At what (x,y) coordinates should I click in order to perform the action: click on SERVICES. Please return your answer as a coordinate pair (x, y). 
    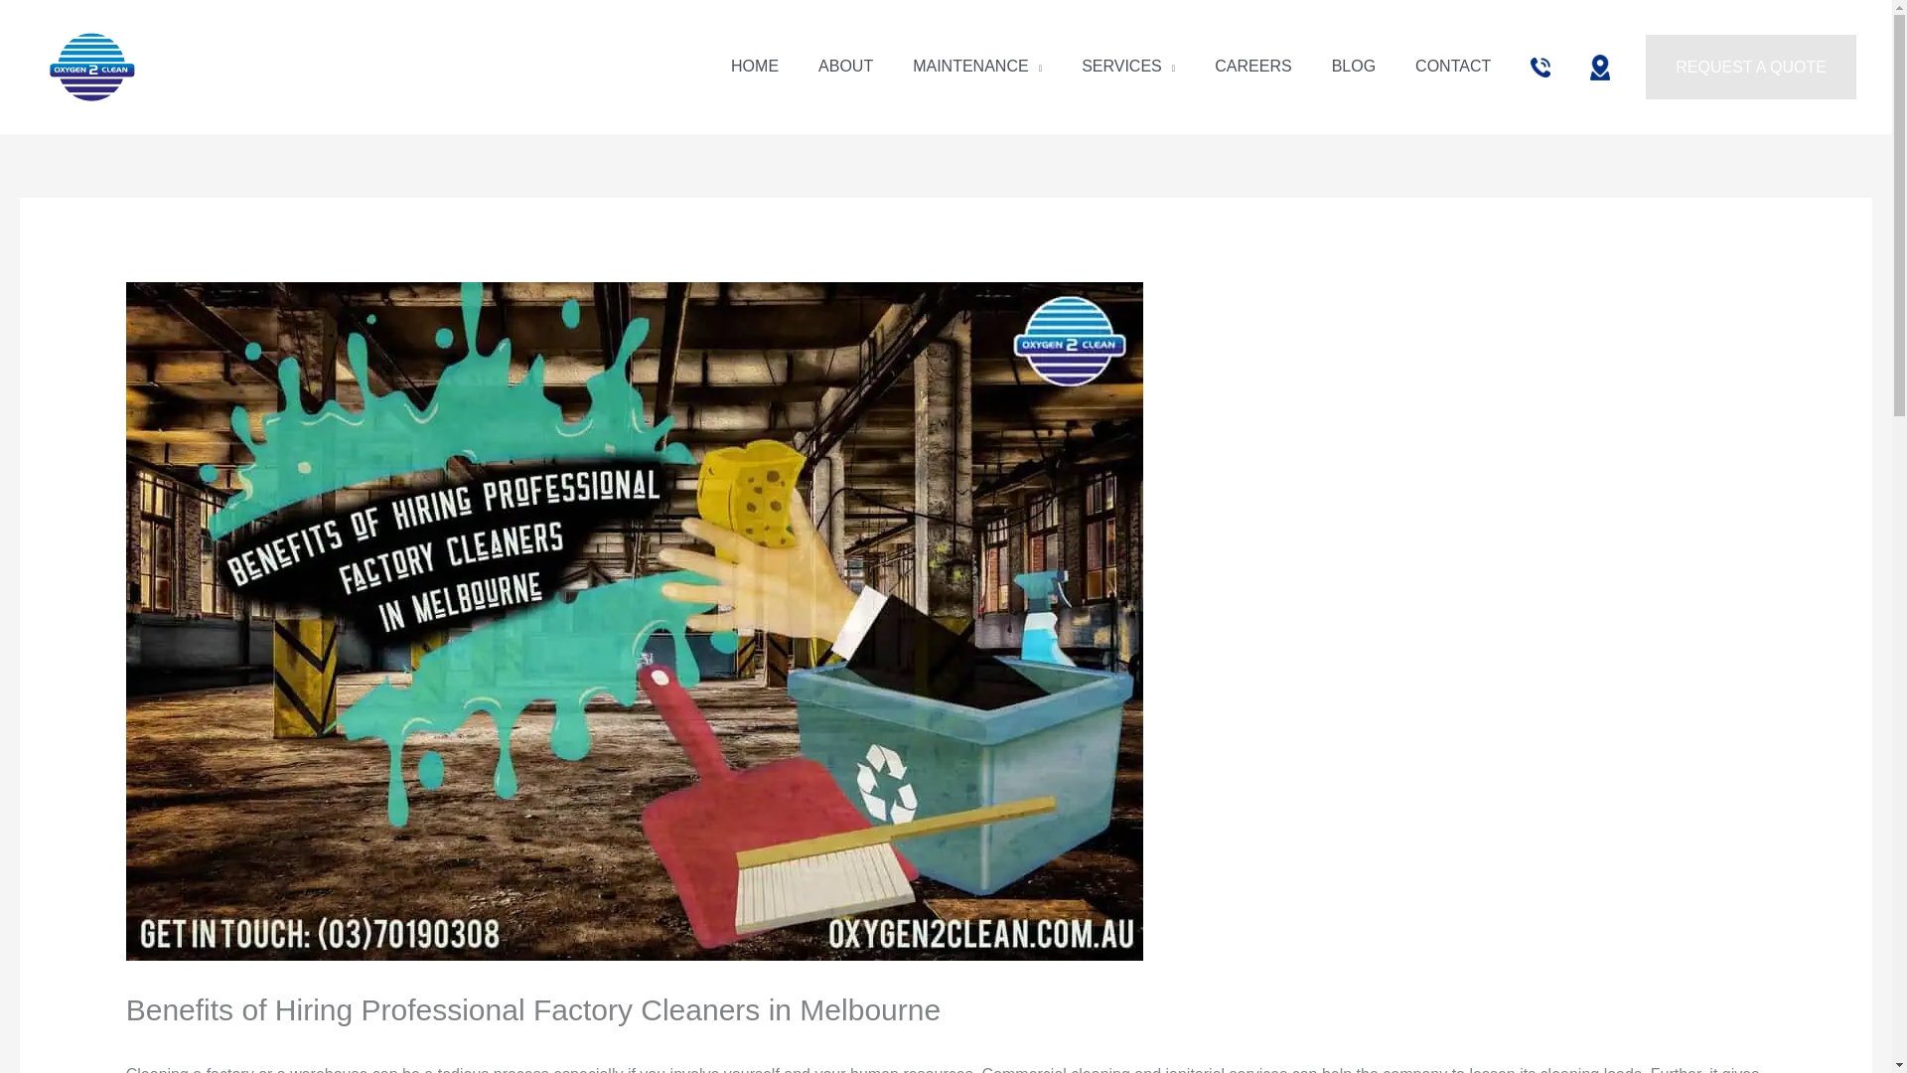
    Looking at the image, I should click on (1128, 66).